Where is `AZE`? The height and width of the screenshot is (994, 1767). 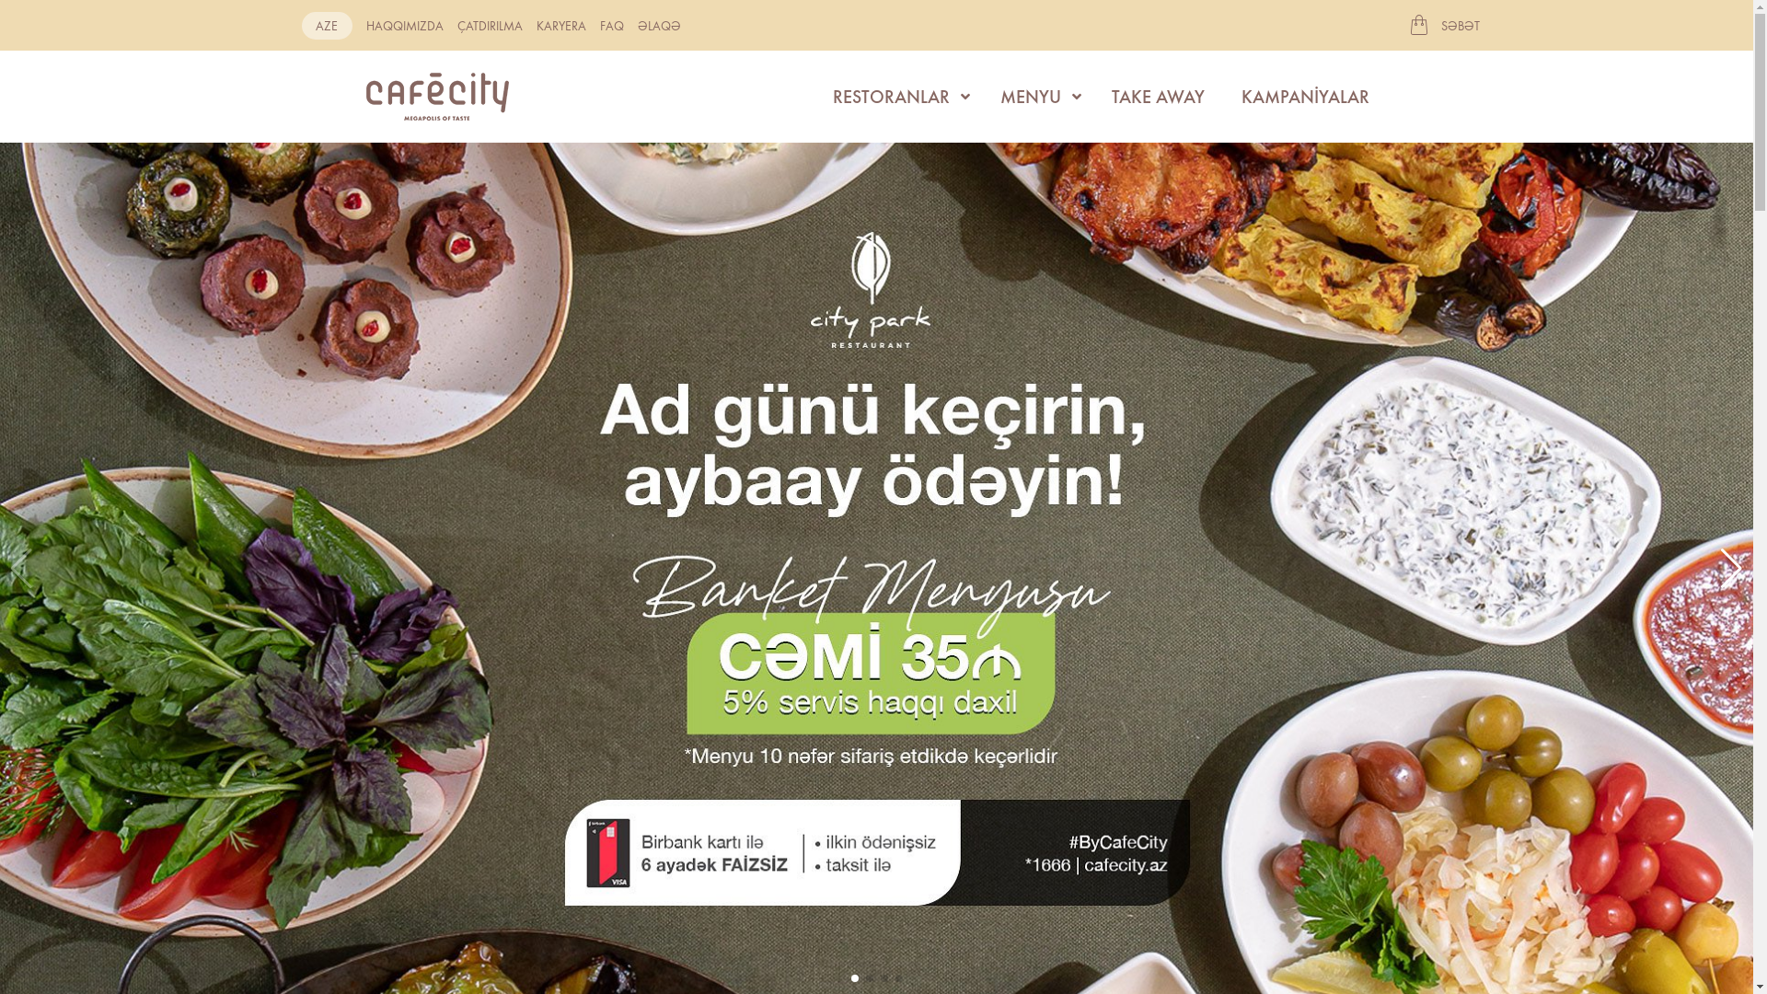 AZE is located at coordinates (328, 25).